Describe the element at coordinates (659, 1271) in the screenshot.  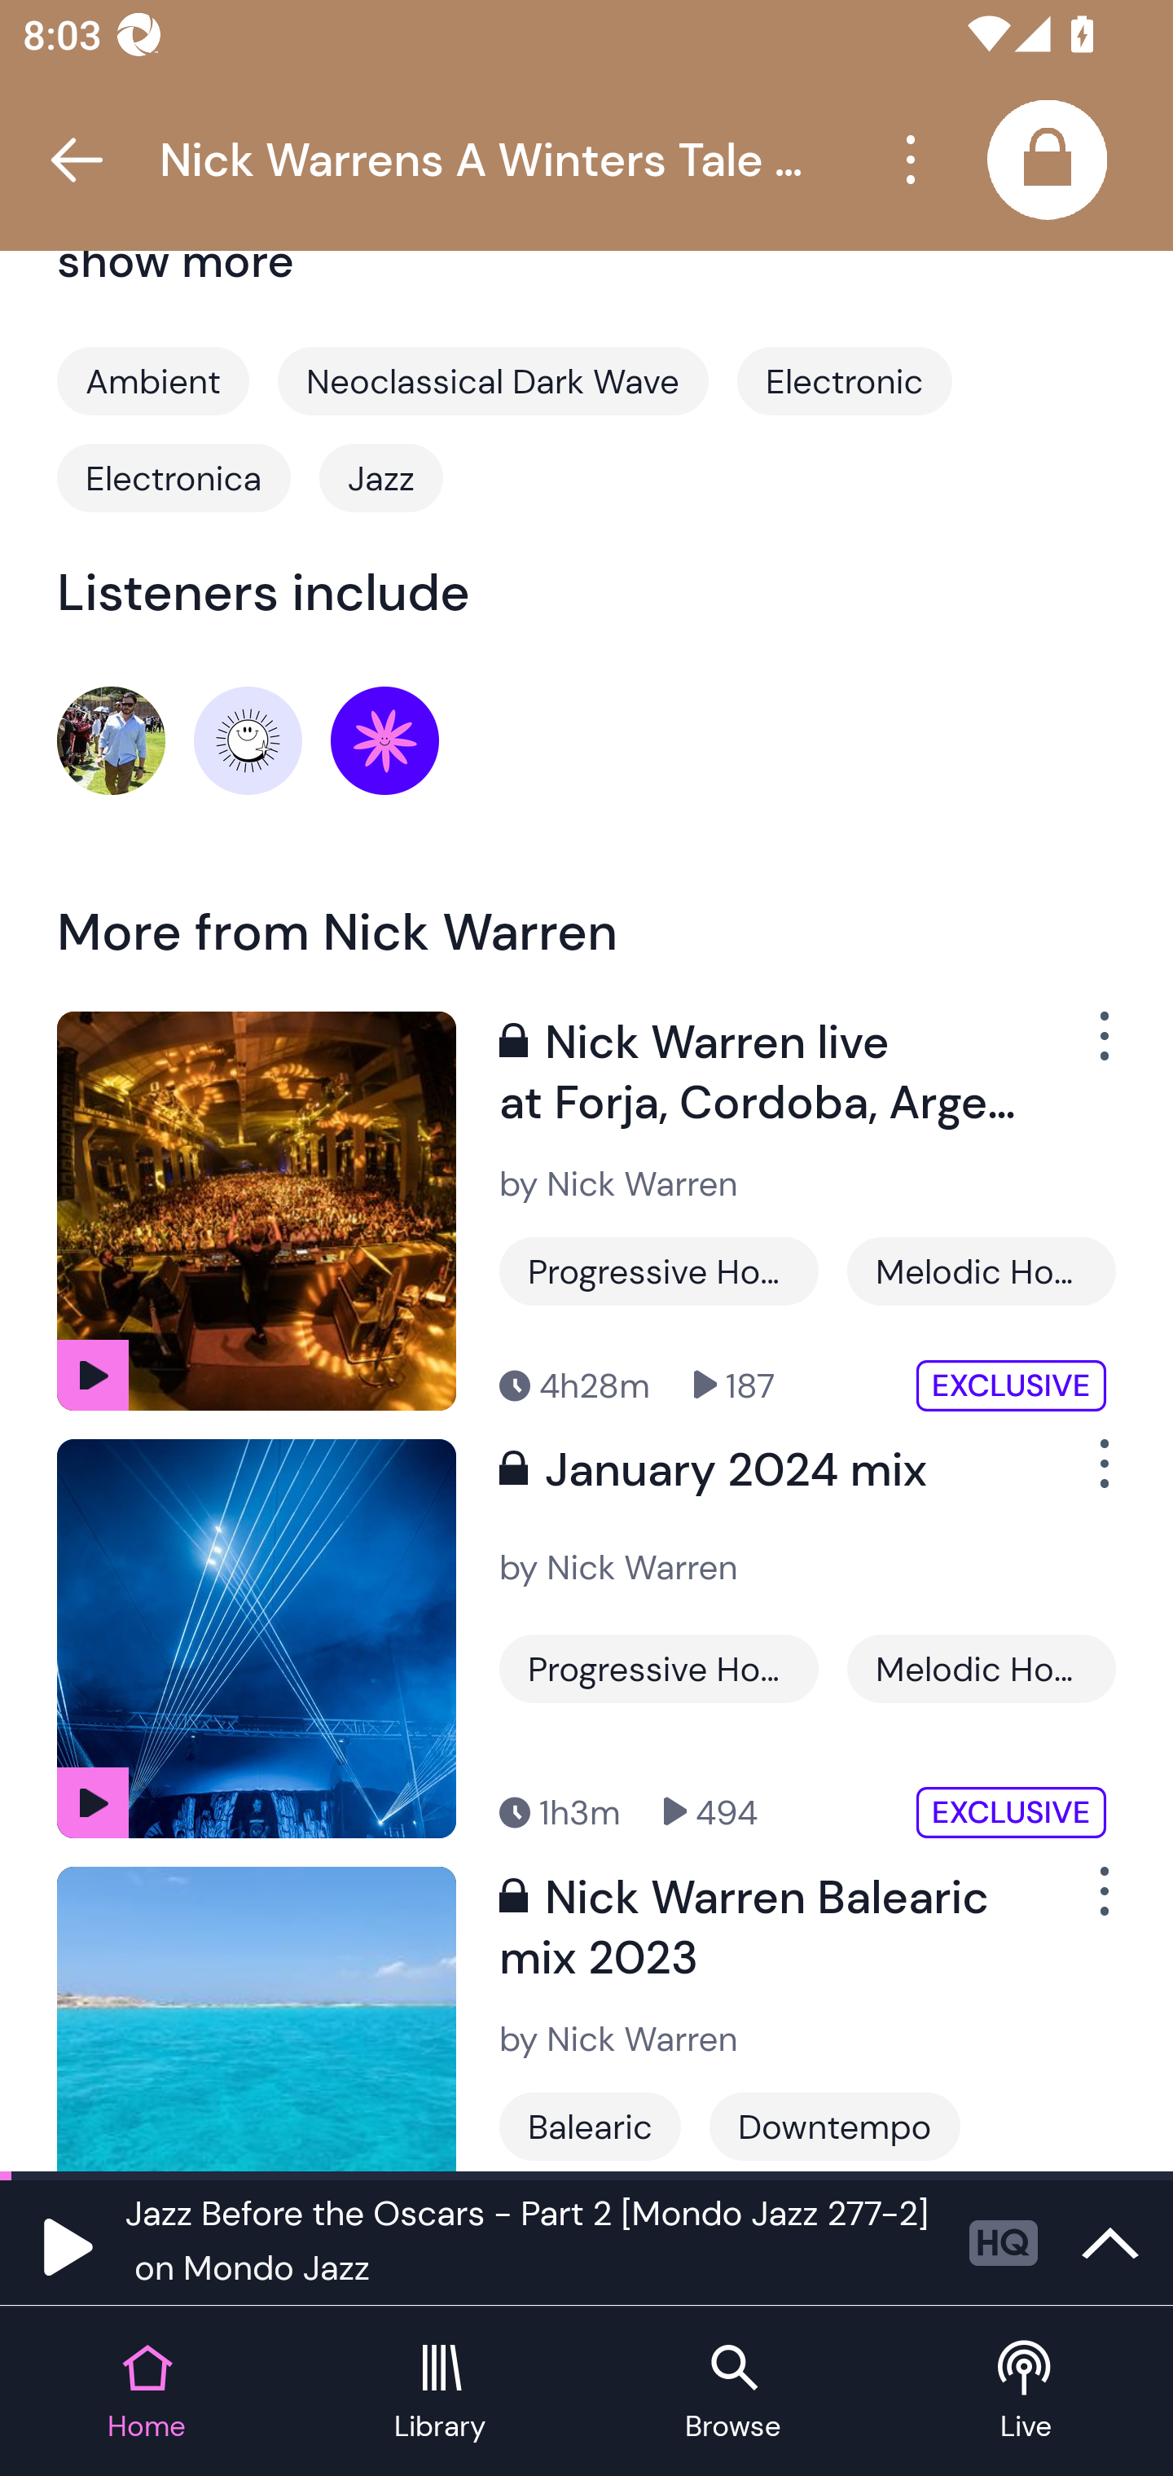
I see `Progressive House` at that location.